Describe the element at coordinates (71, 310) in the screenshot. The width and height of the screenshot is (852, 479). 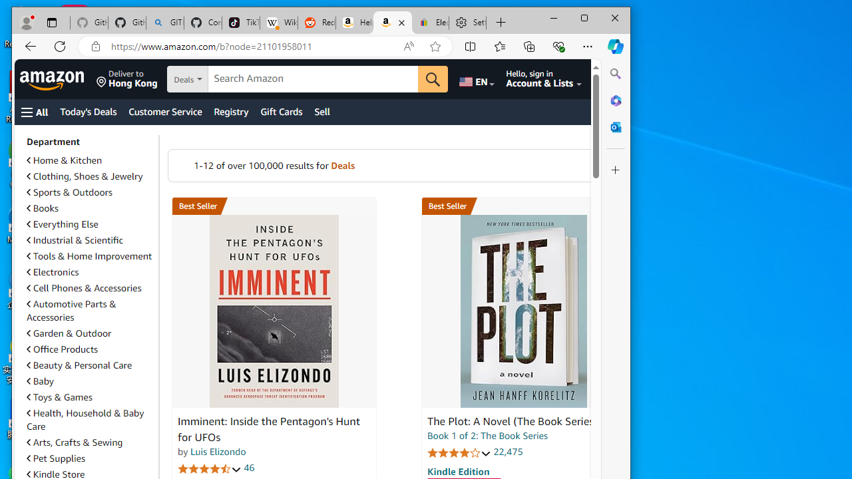
I see `Automotive Parts & Accessories` at that location.